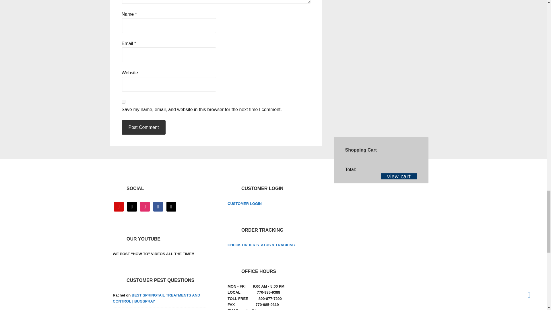 This screenshot has height=310, width=551. Describe the element at coordinates (143, 127) in the screenshot. I see `Post Comment` at that location.